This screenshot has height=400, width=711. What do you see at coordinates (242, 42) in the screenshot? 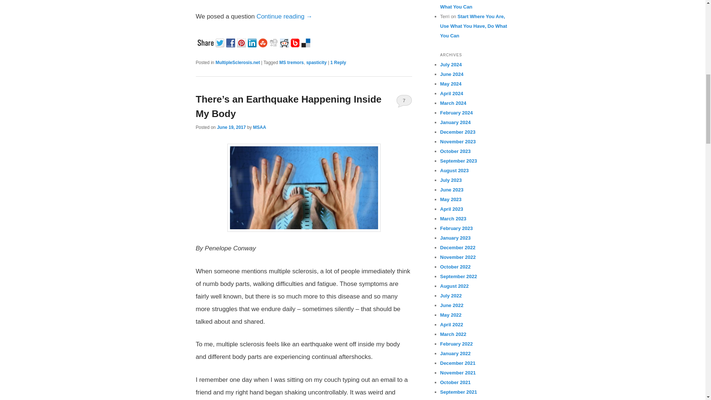
I see `Pinterest` at bounding box center [242, 42].